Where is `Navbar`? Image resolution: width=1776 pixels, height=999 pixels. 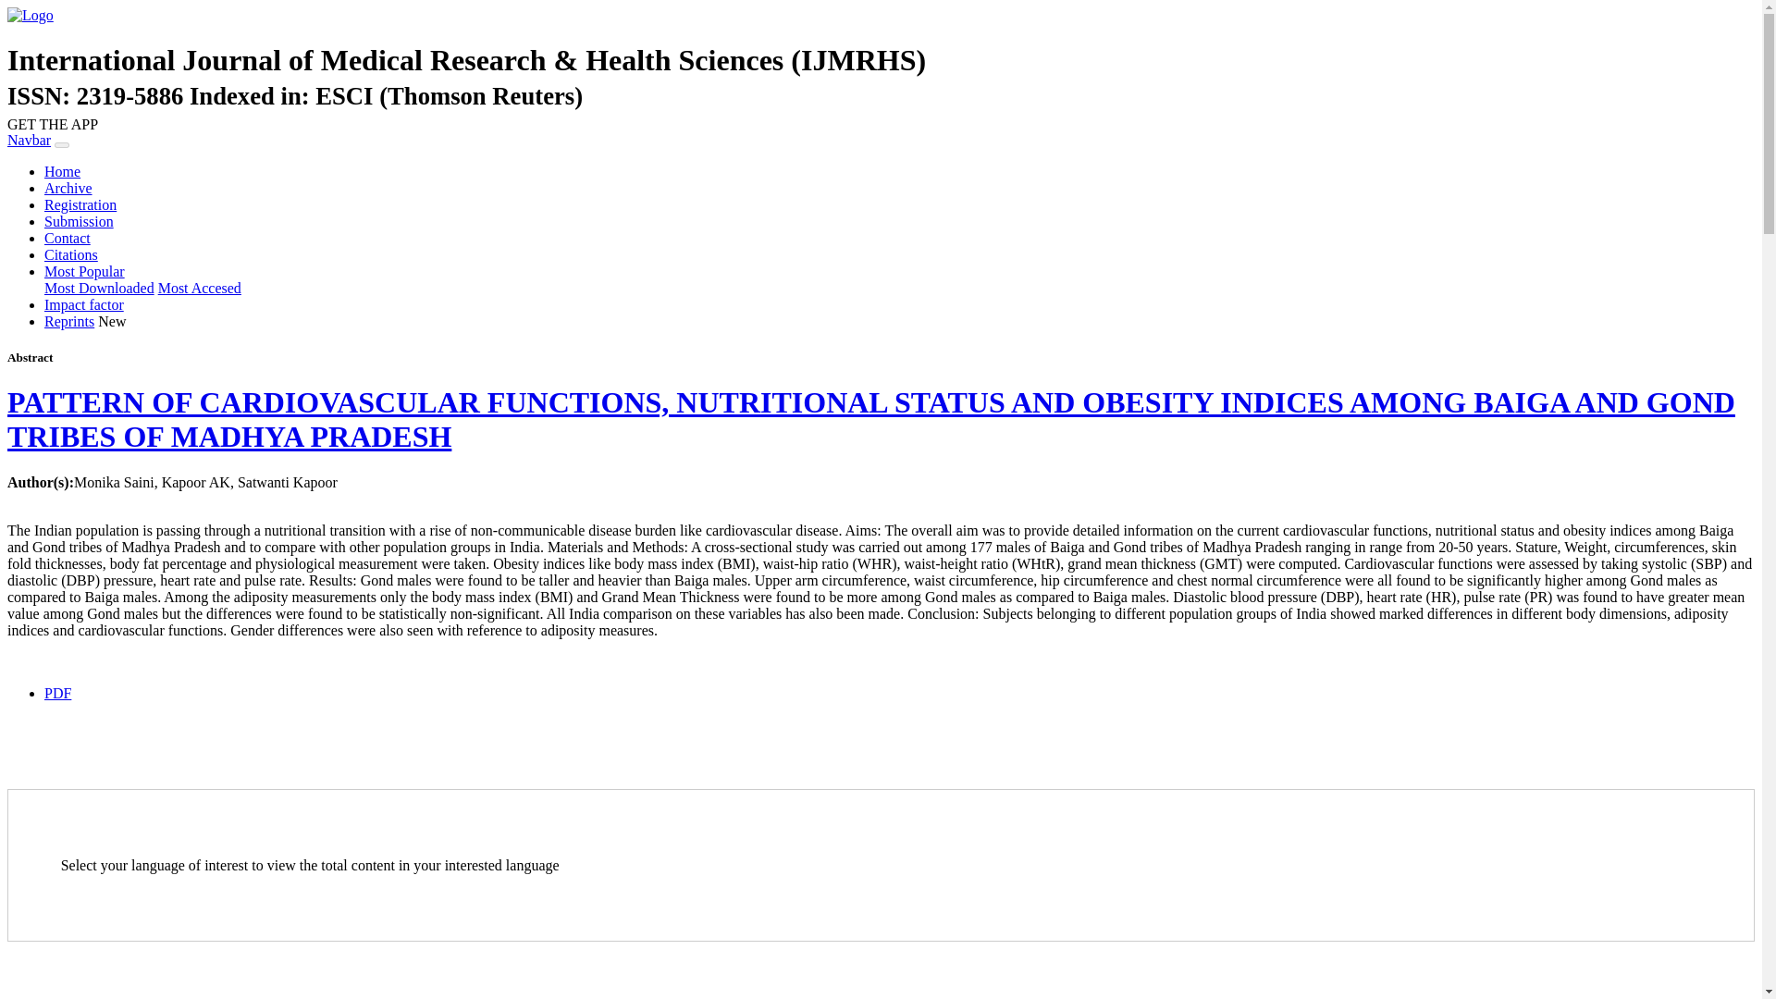
Navbar is located at coordinates (29, 139).